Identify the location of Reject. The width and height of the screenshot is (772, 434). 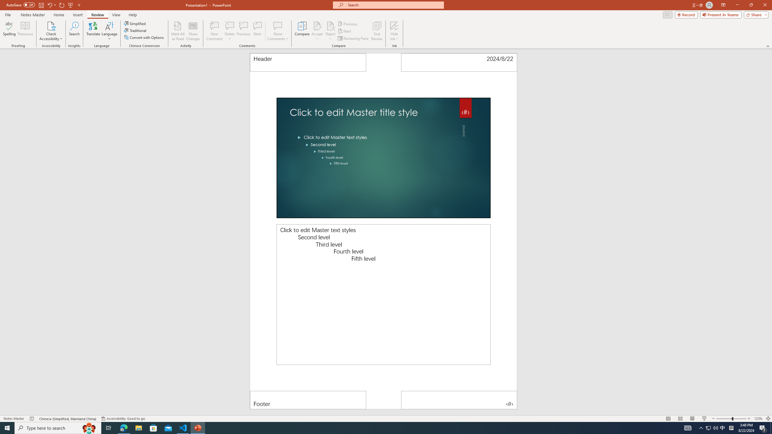
(331, 31).